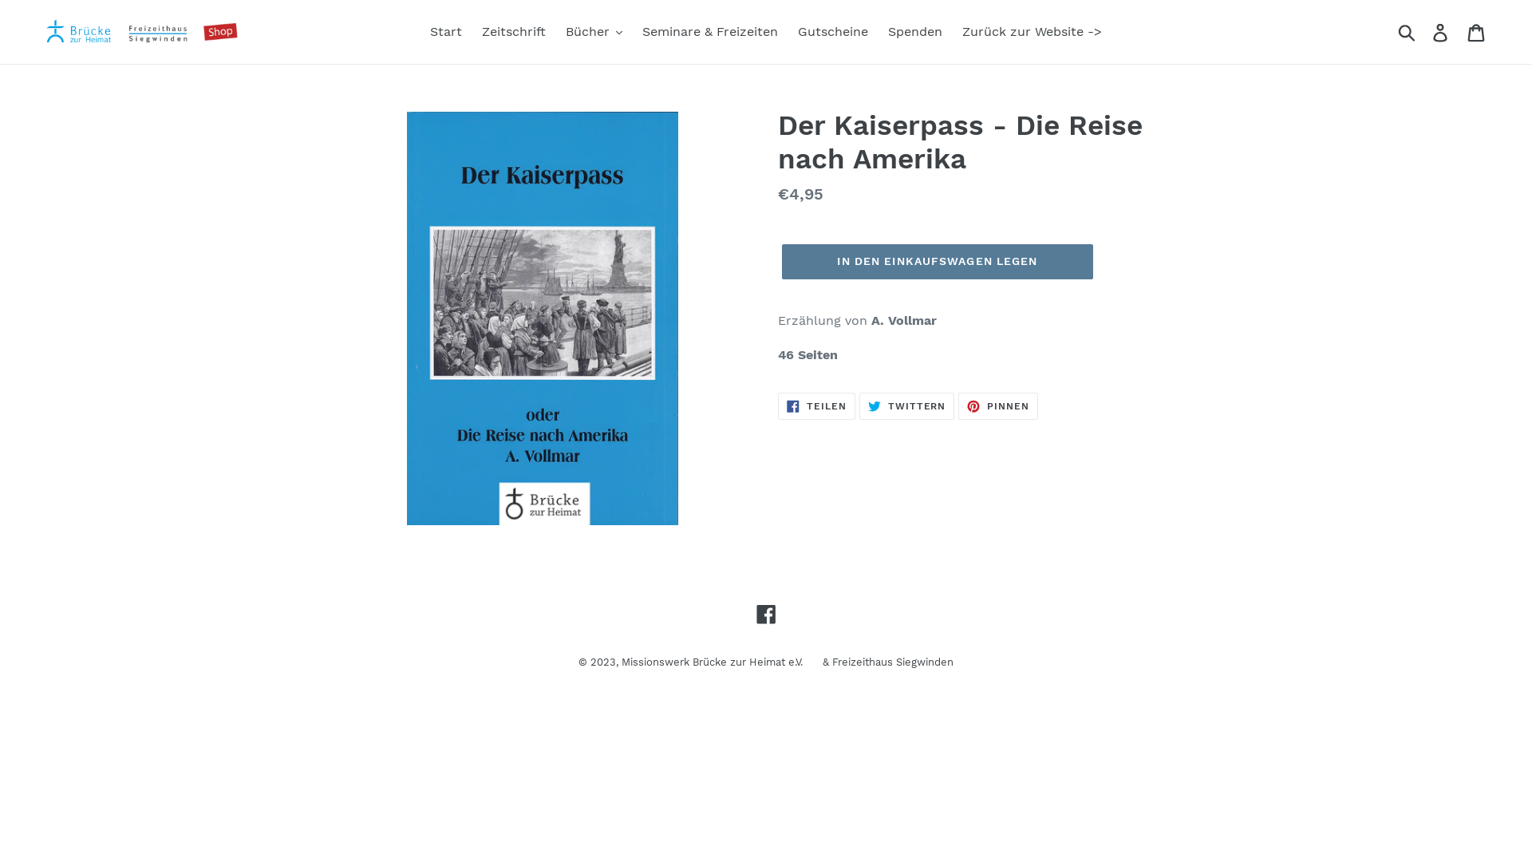 This screenshot has height=862, width=1532. I want to click on TEILEN
AUF FACEBOOK TEILEN, so click(817, 406).